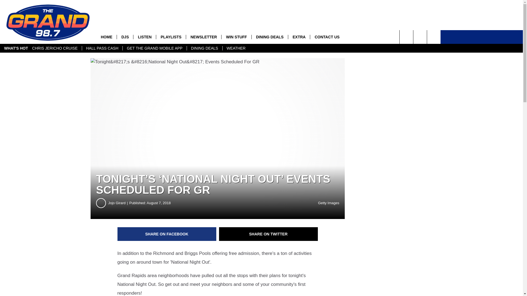 The image size is (527, 296). I want to click on CONTACT US, so click(327, 37).